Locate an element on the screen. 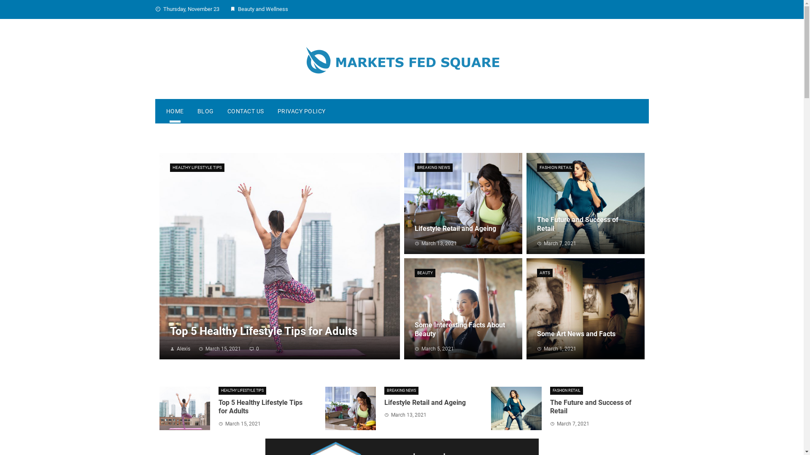 This screenshot has width=810, height=455. FASHION RETAIL is located at coordinates (567, 391).